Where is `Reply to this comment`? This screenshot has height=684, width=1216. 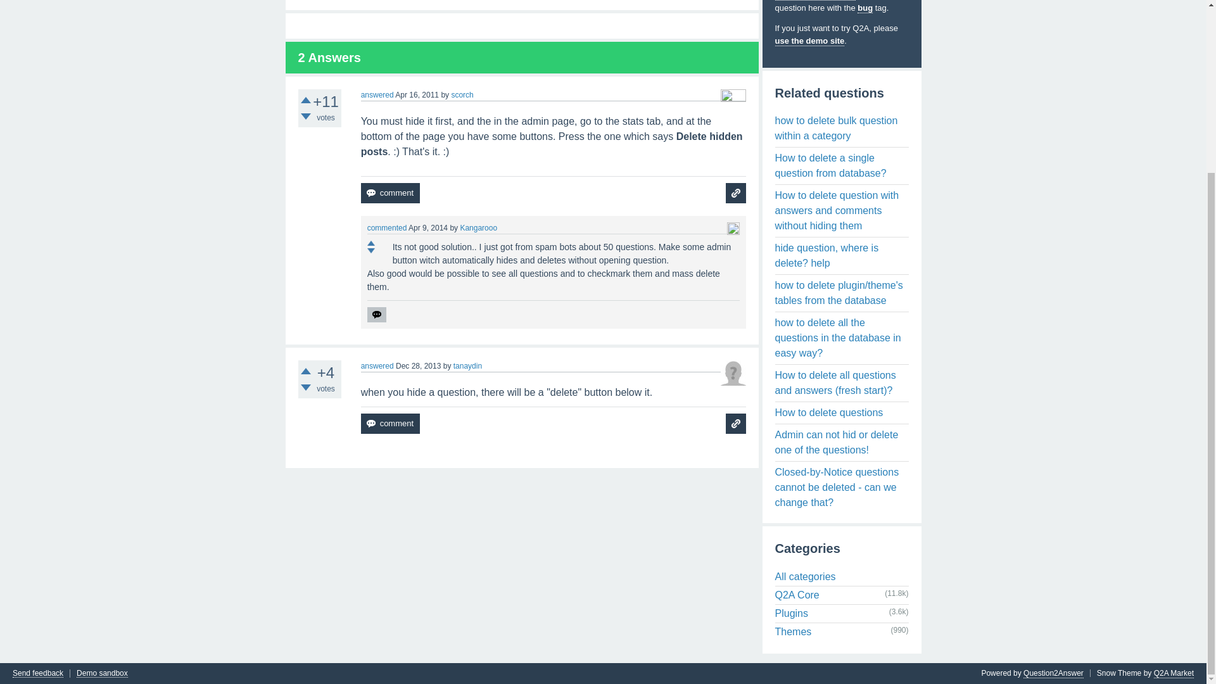 Reply to this comment is located at coordinates (376, 314).